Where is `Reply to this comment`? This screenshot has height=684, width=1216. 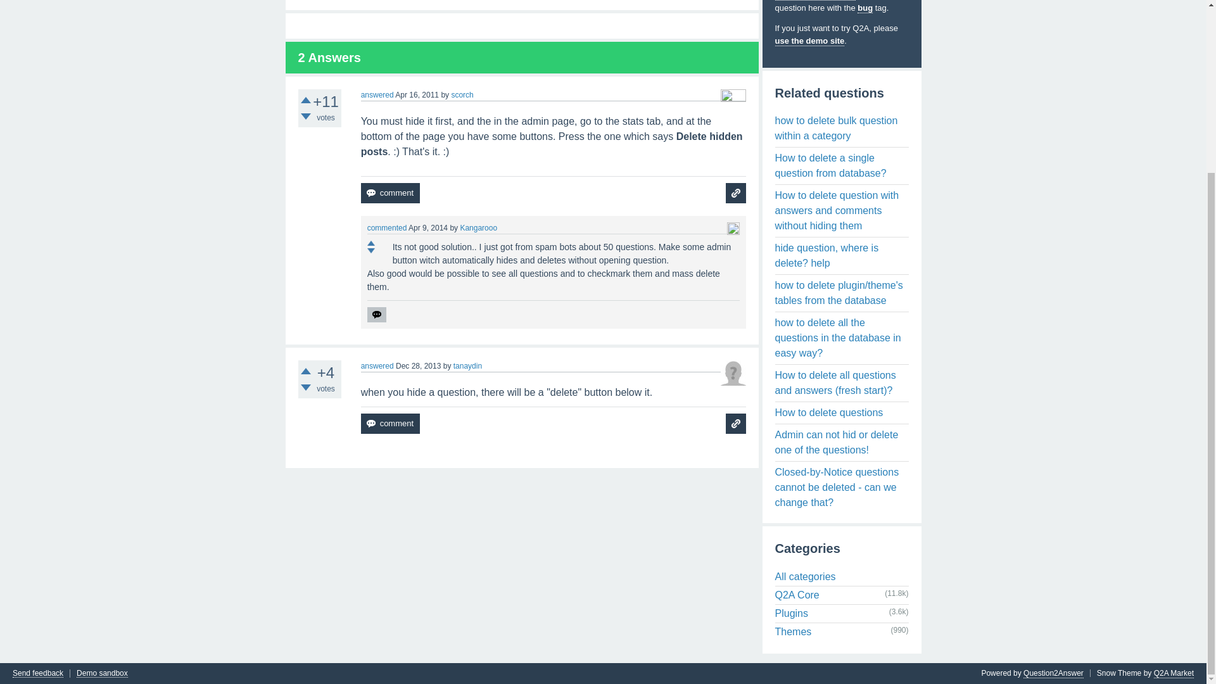 Reply to this comment is located at coordinates (376, 314).